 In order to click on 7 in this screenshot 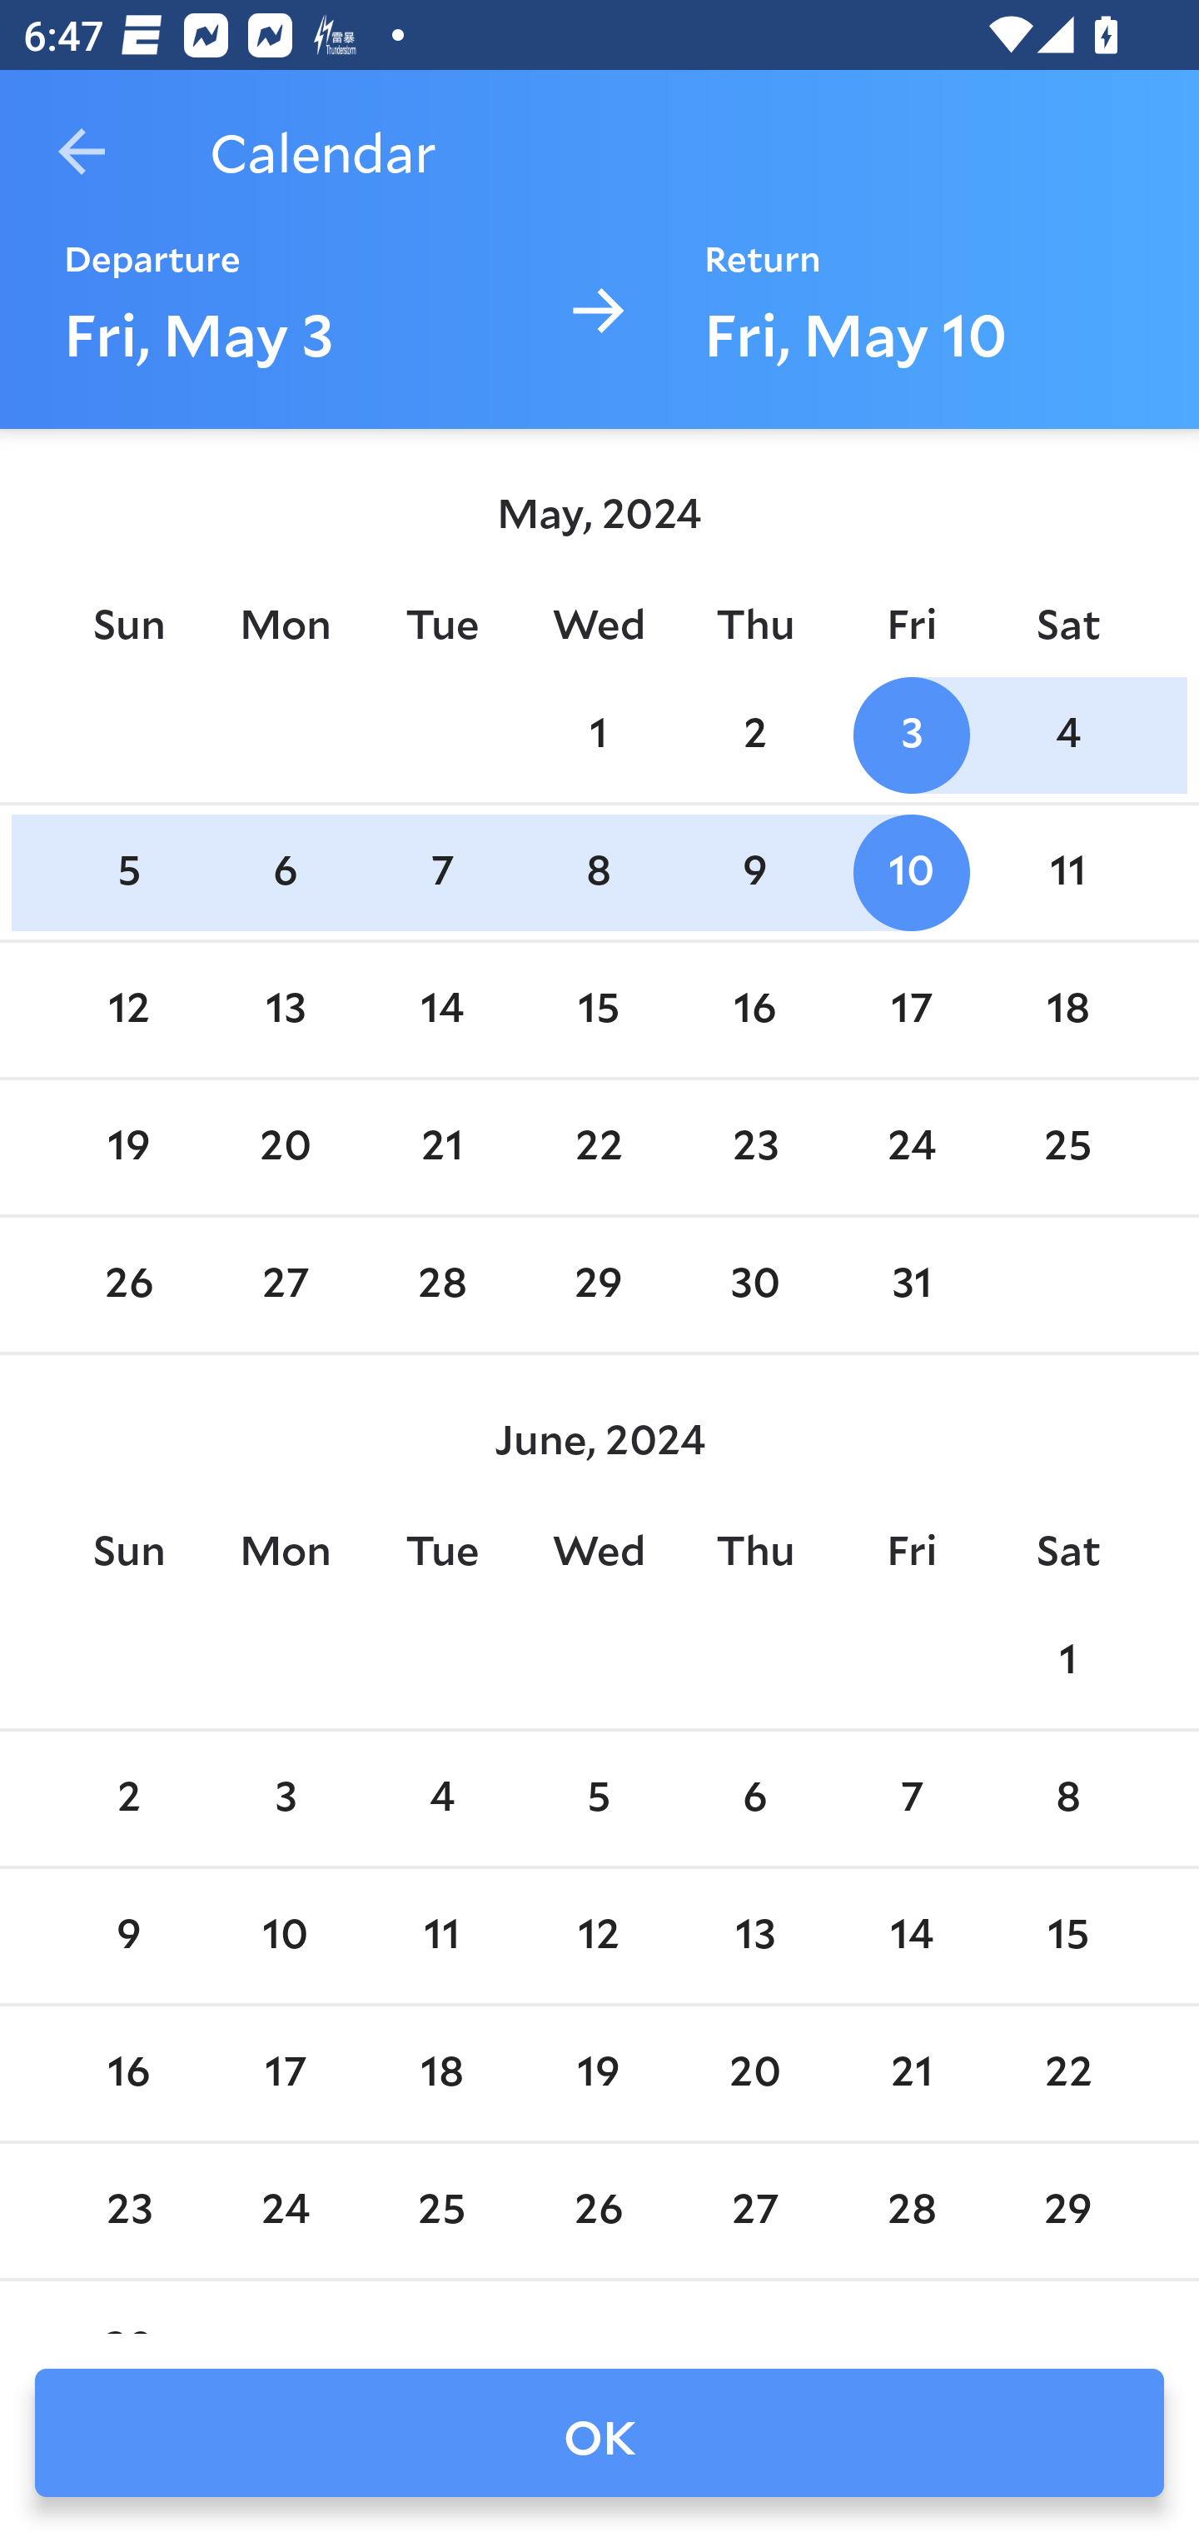, I will do `click(441, 873)`.